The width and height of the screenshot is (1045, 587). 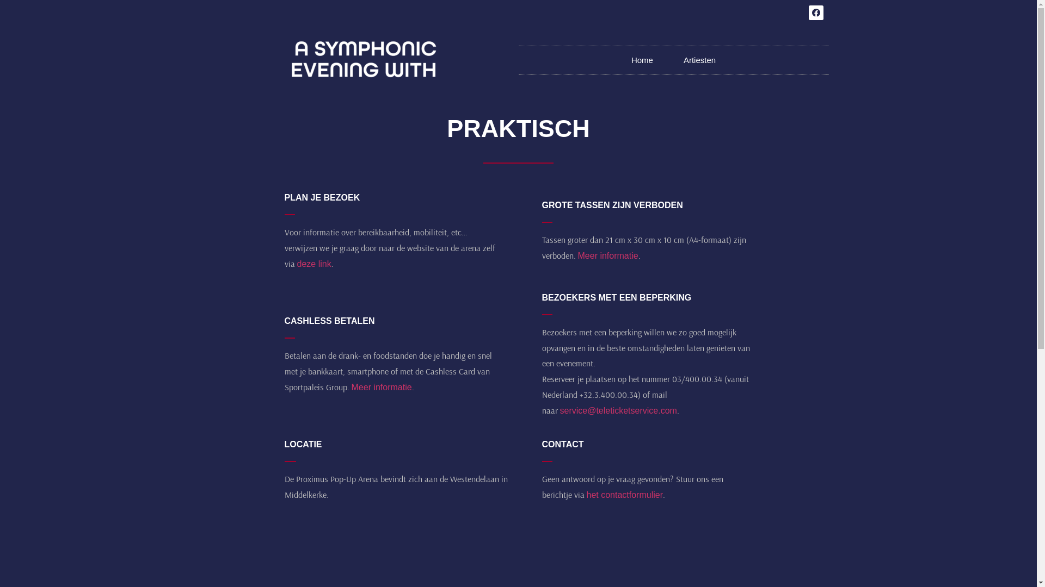 What do you see at coordinates (618, 411) in the screenshot?
I see `service@teleticketservice.com` at bounding box center [618, 411].